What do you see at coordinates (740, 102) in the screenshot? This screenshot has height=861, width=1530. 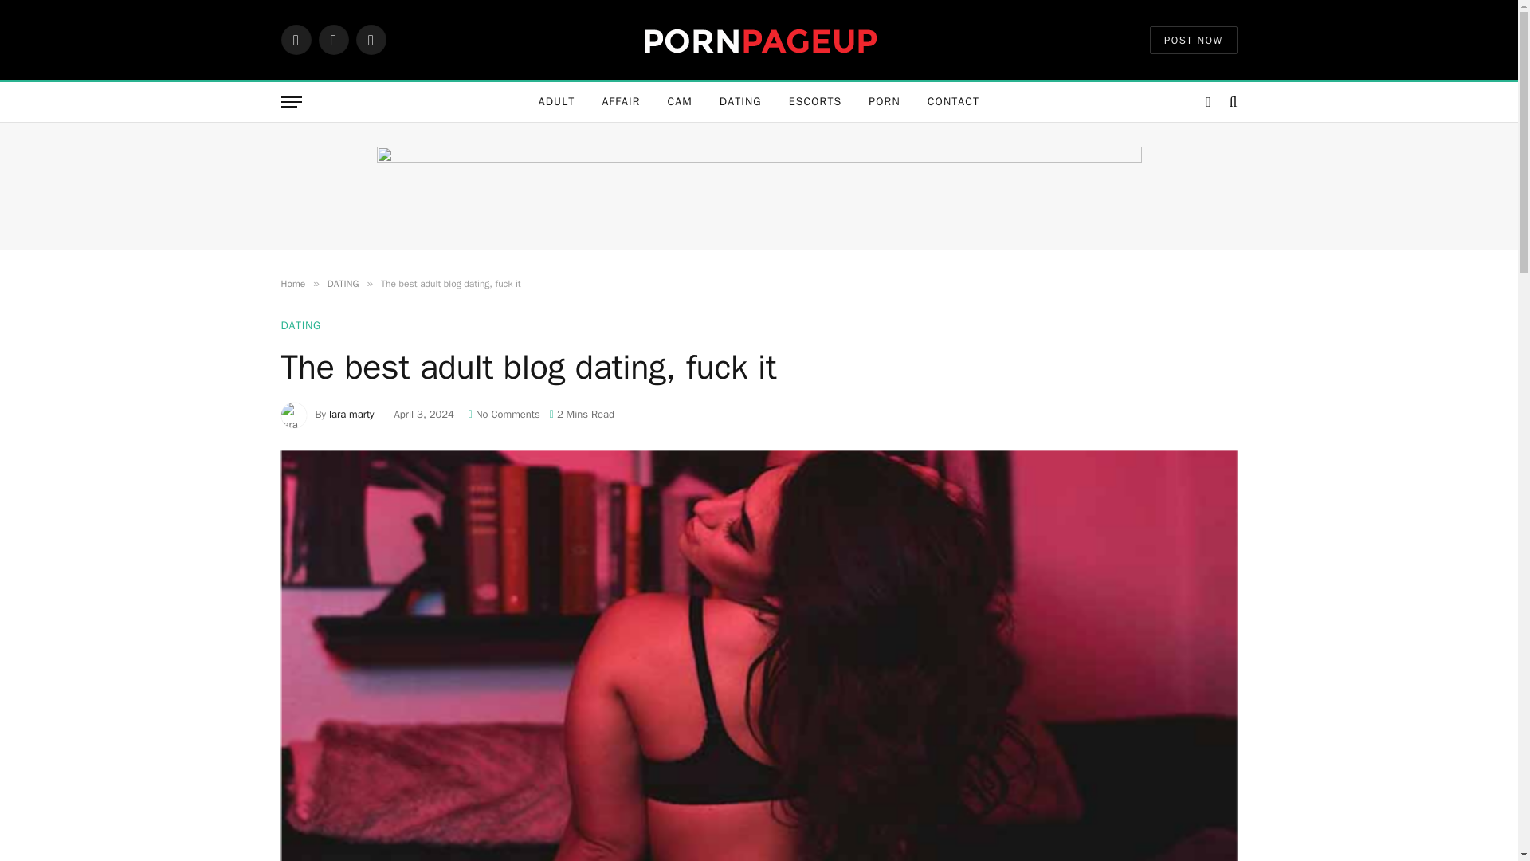 I see `DATING` at bounding box center [740, 102].